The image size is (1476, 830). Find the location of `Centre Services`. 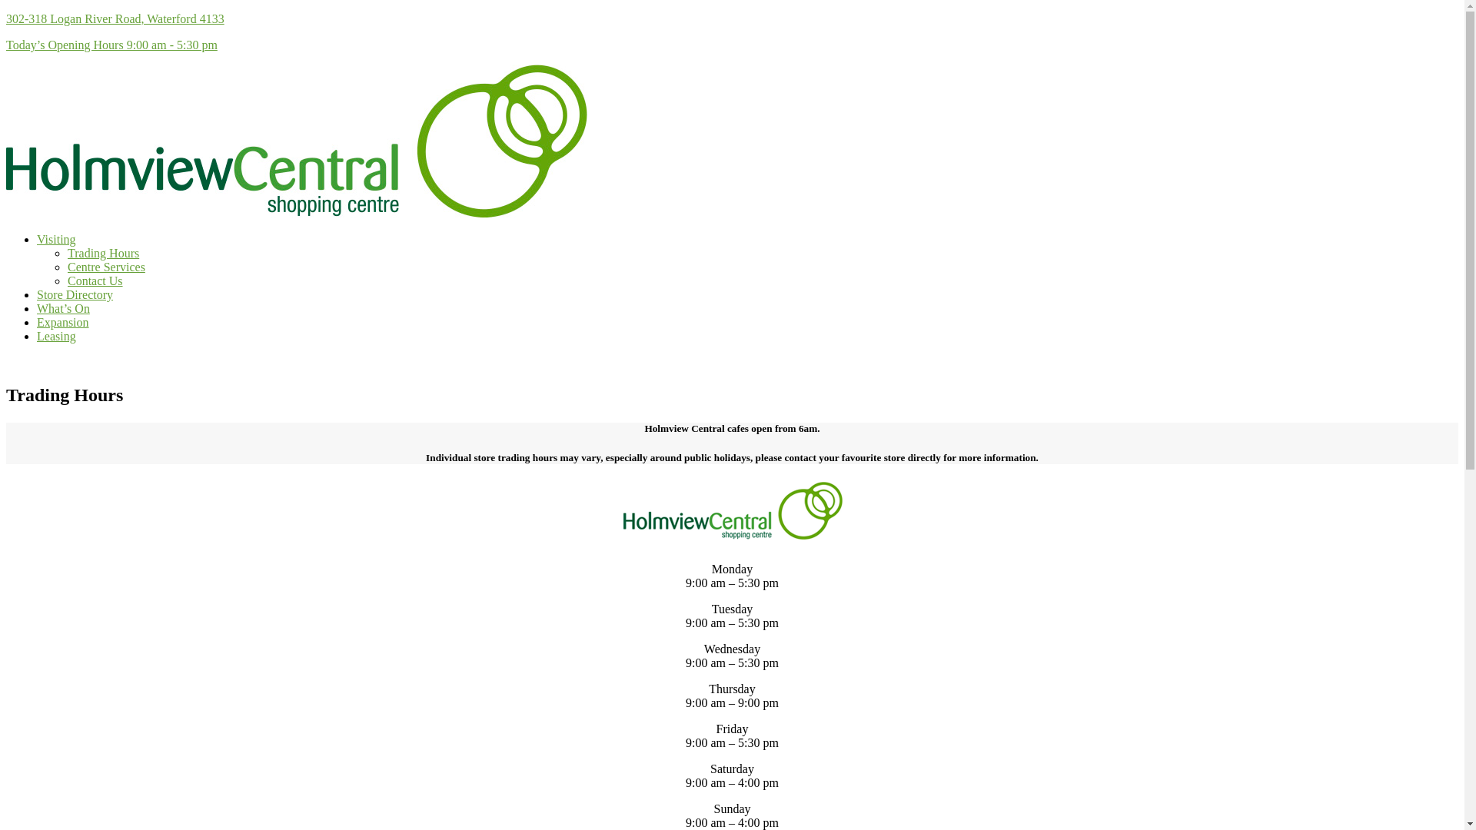

Centre Services is located at coordinates (106, 267).